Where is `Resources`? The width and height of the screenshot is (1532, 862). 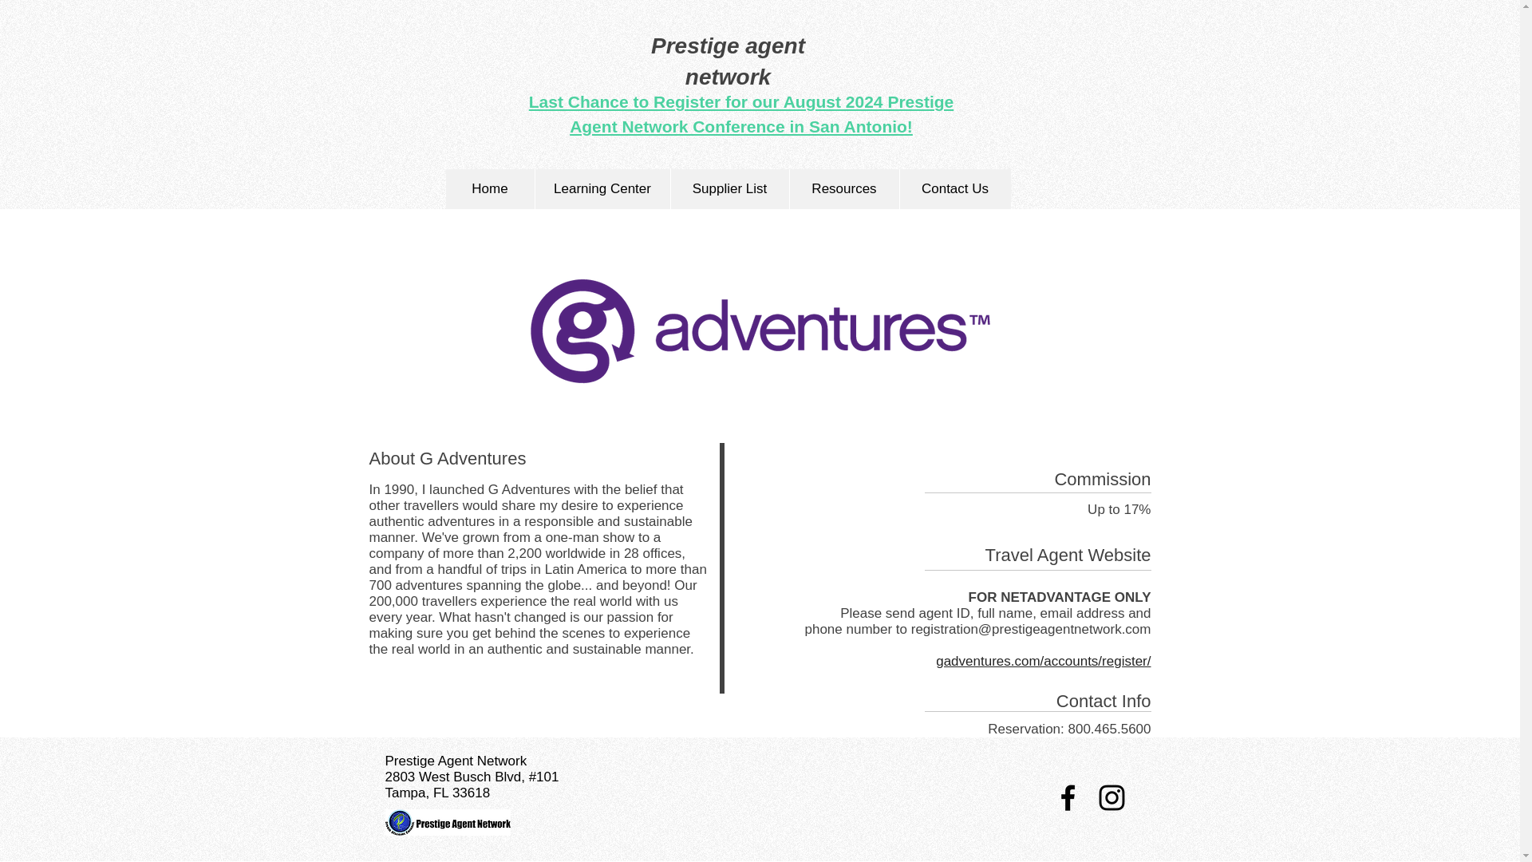 Resources is located at coordinates (843, 188).